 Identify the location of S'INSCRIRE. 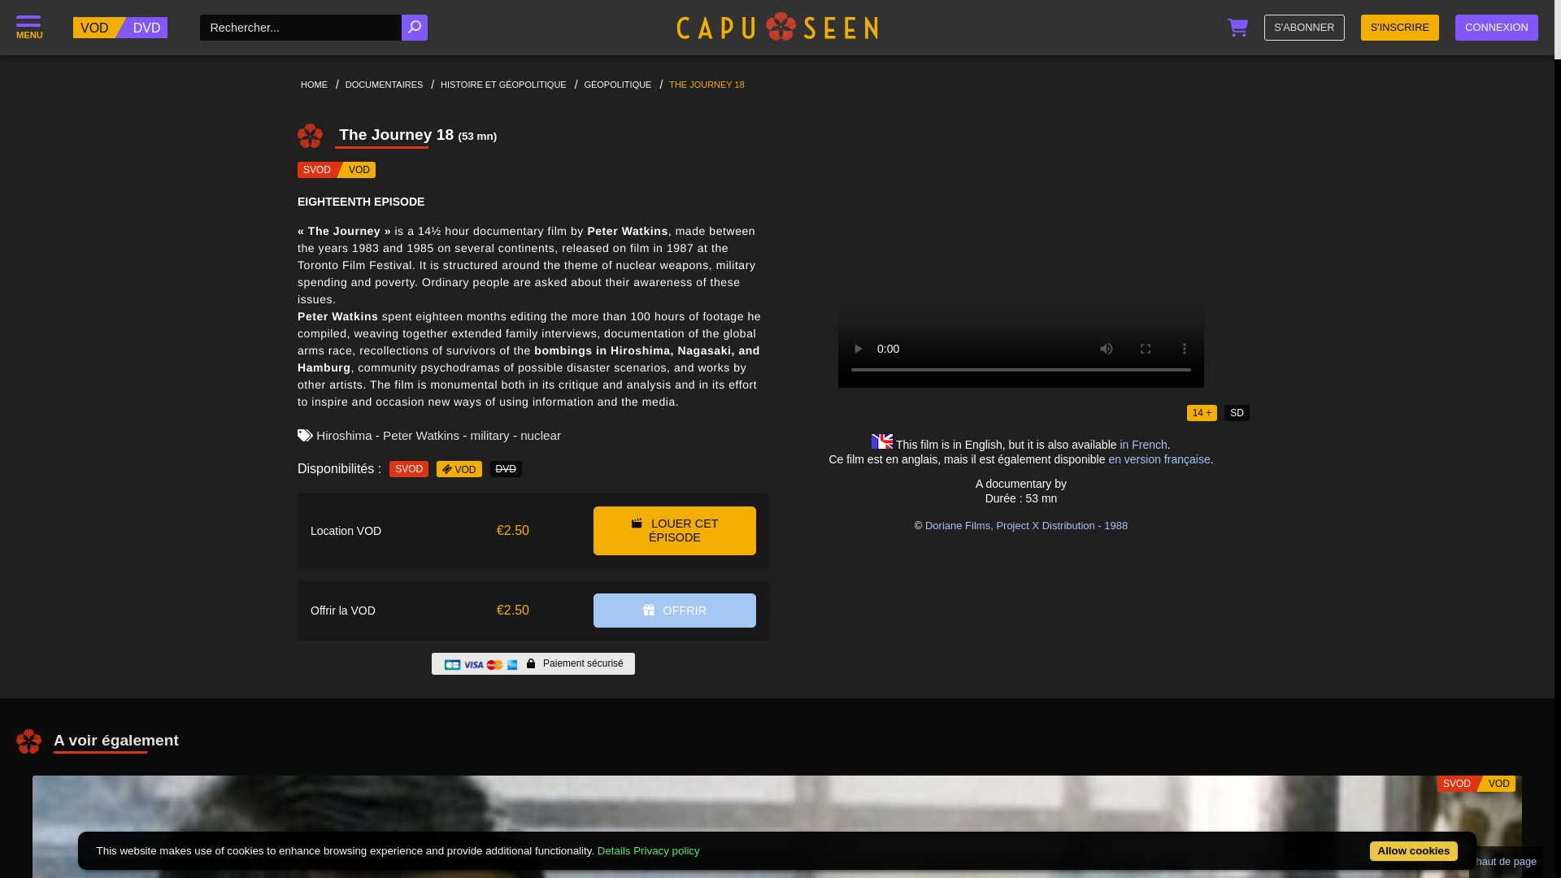
(1400, 28).